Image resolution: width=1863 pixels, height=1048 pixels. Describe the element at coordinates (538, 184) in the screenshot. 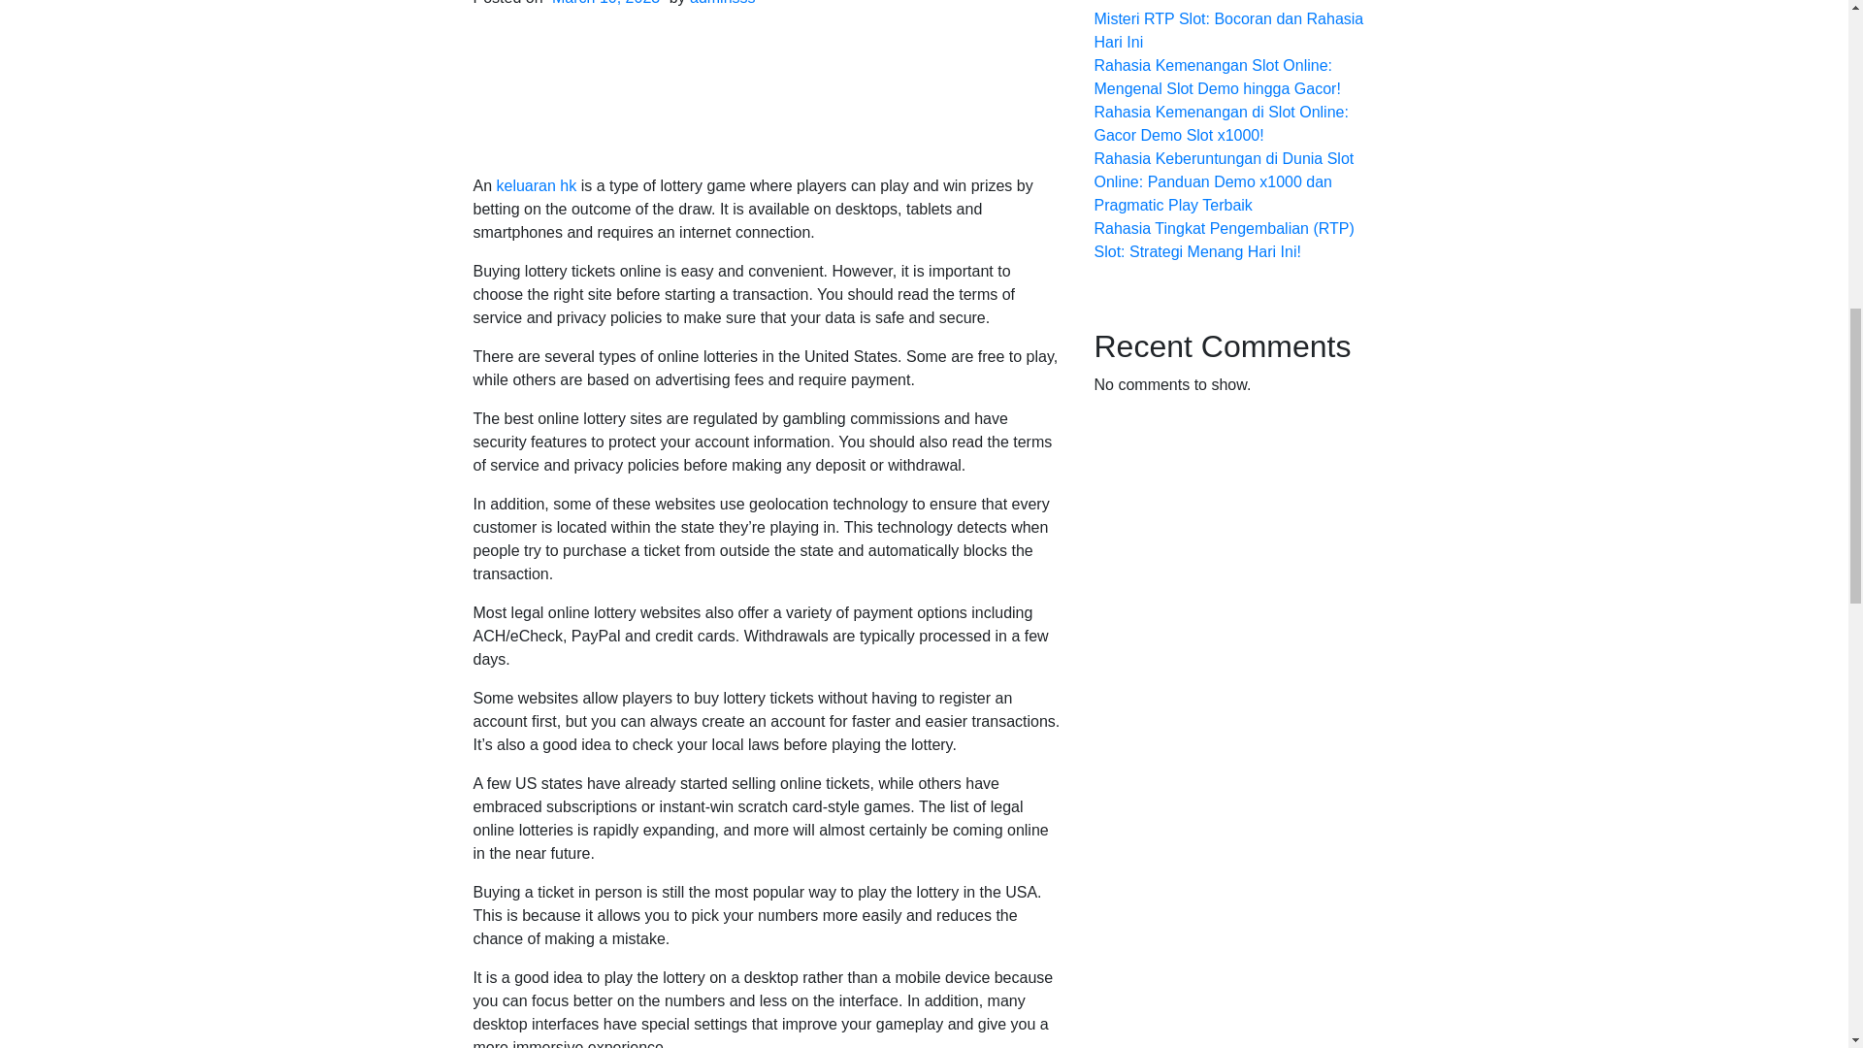

I see `keluaran hk` at that location.